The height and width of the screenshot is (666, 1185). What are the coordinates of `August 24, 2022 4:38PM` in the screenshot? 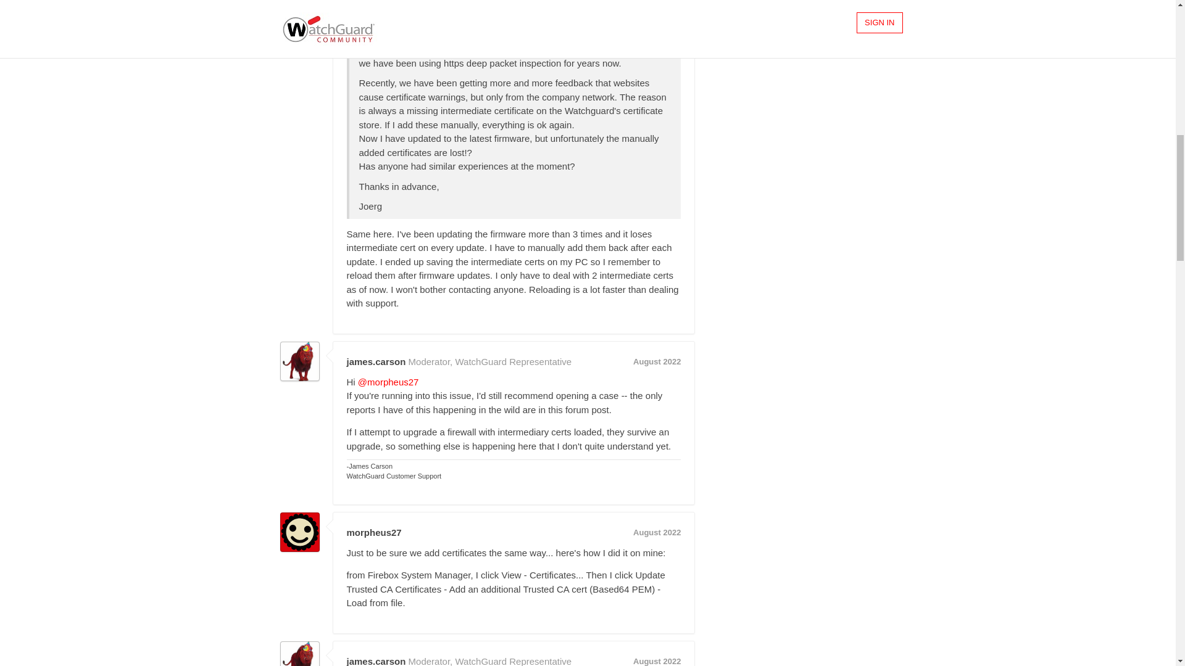 It's located at (657, 4).